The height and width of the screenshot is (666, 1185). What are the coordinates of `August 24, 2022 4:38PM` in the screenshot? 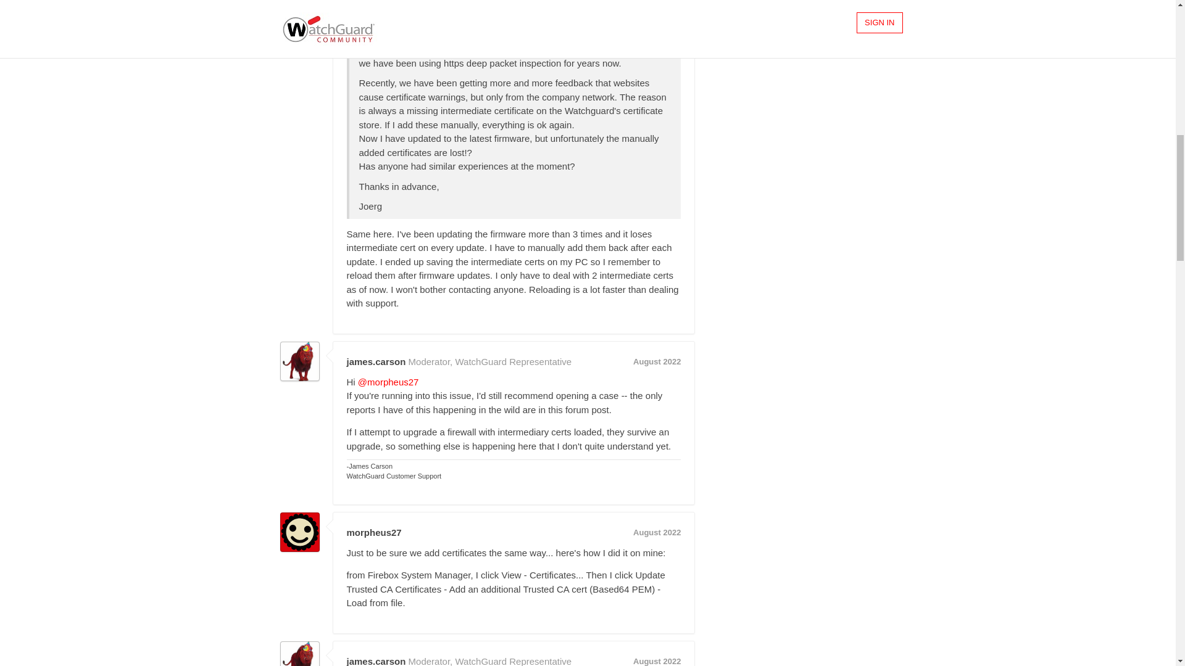 It's located at (657, 4).